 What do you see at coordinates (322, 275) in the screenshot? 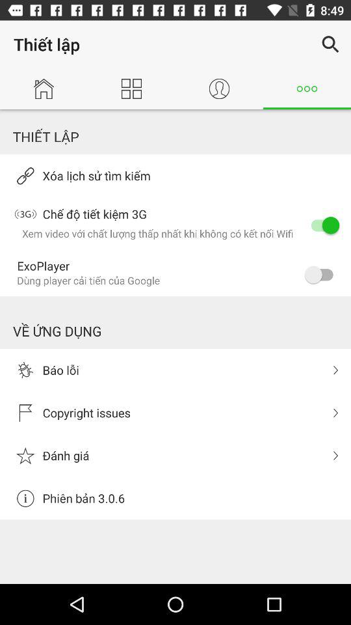
I see `open the item to the right of the exoplayer item` at bounding box center [322, 275].